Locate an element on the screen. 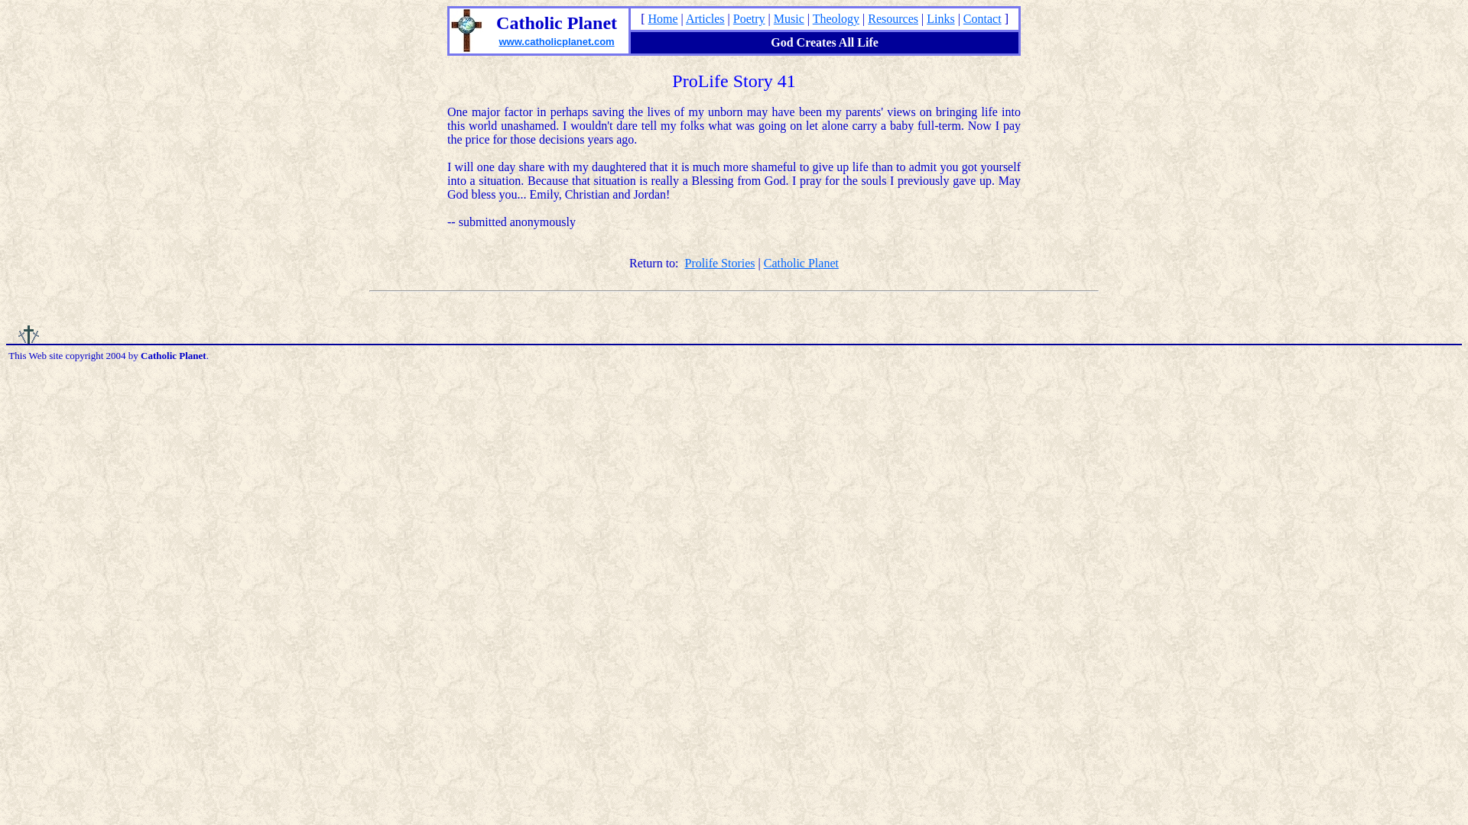  Links is located at coordinates (940, 18).